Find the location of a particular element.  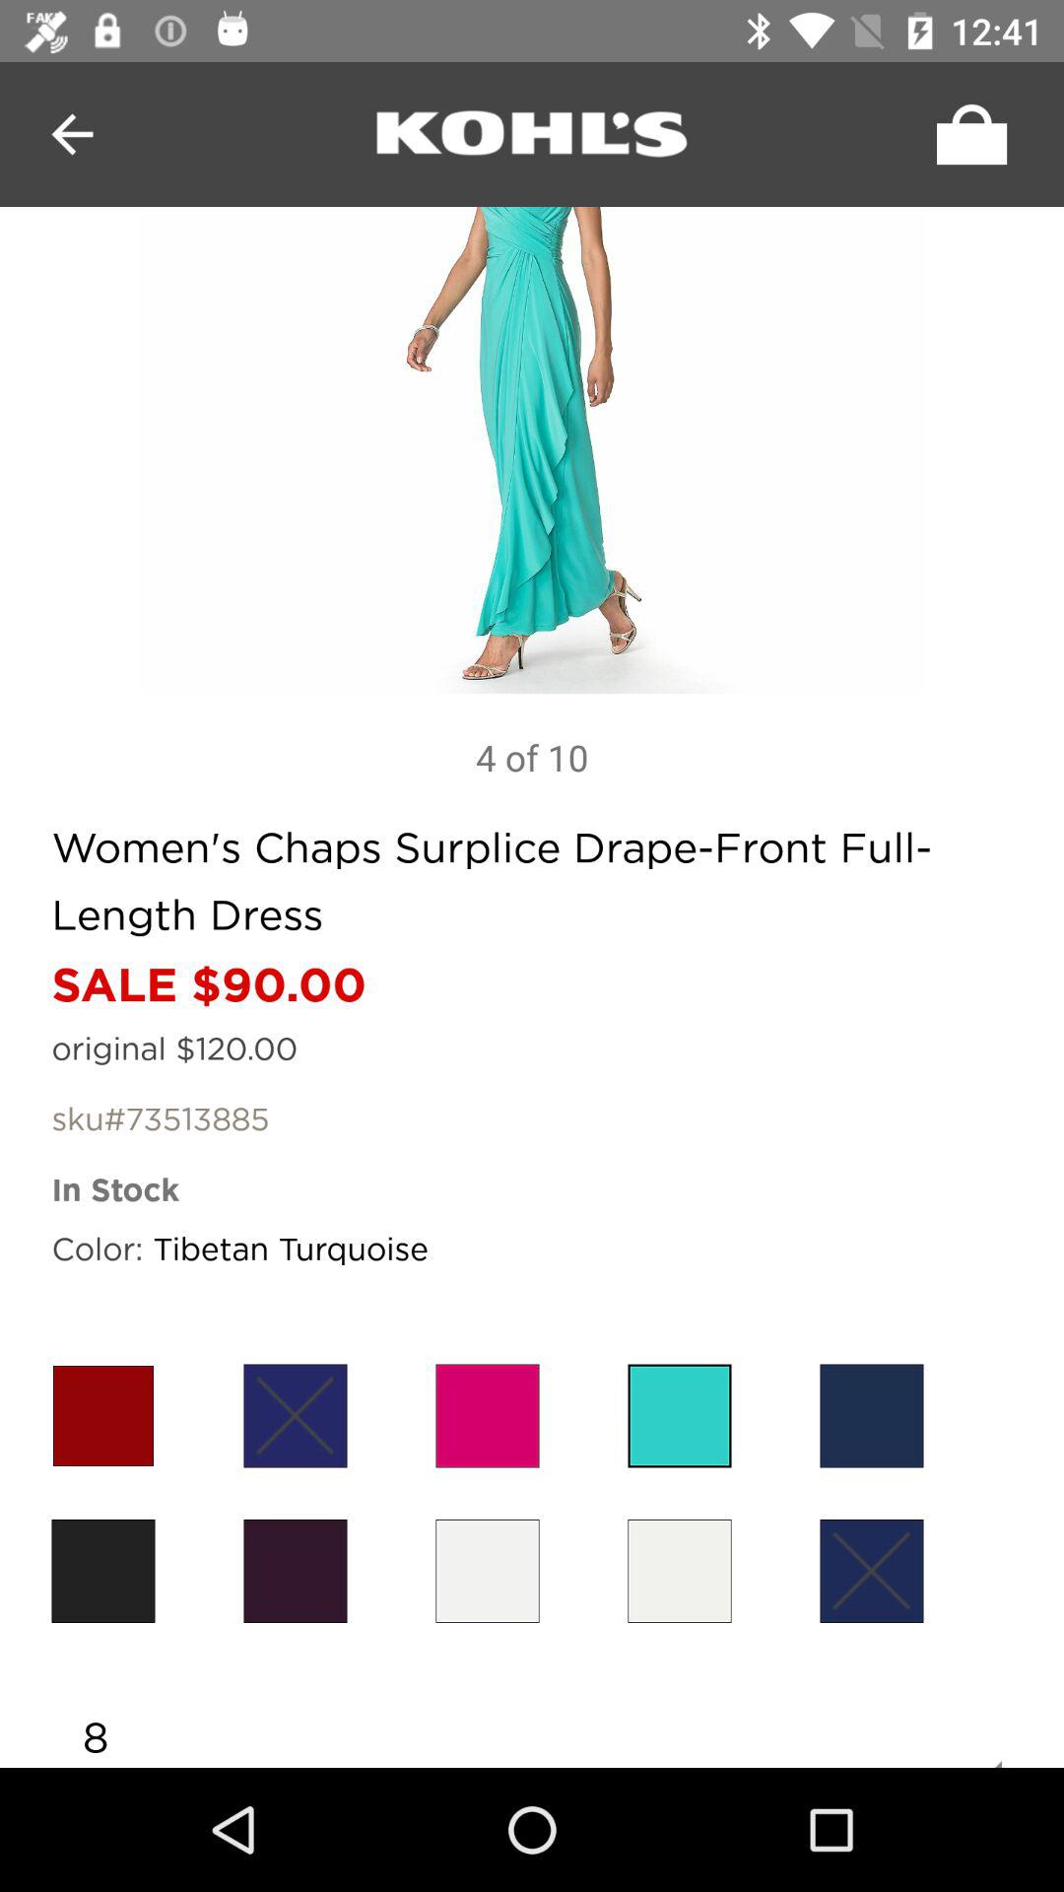

go back is located at coordinates (73, 134).